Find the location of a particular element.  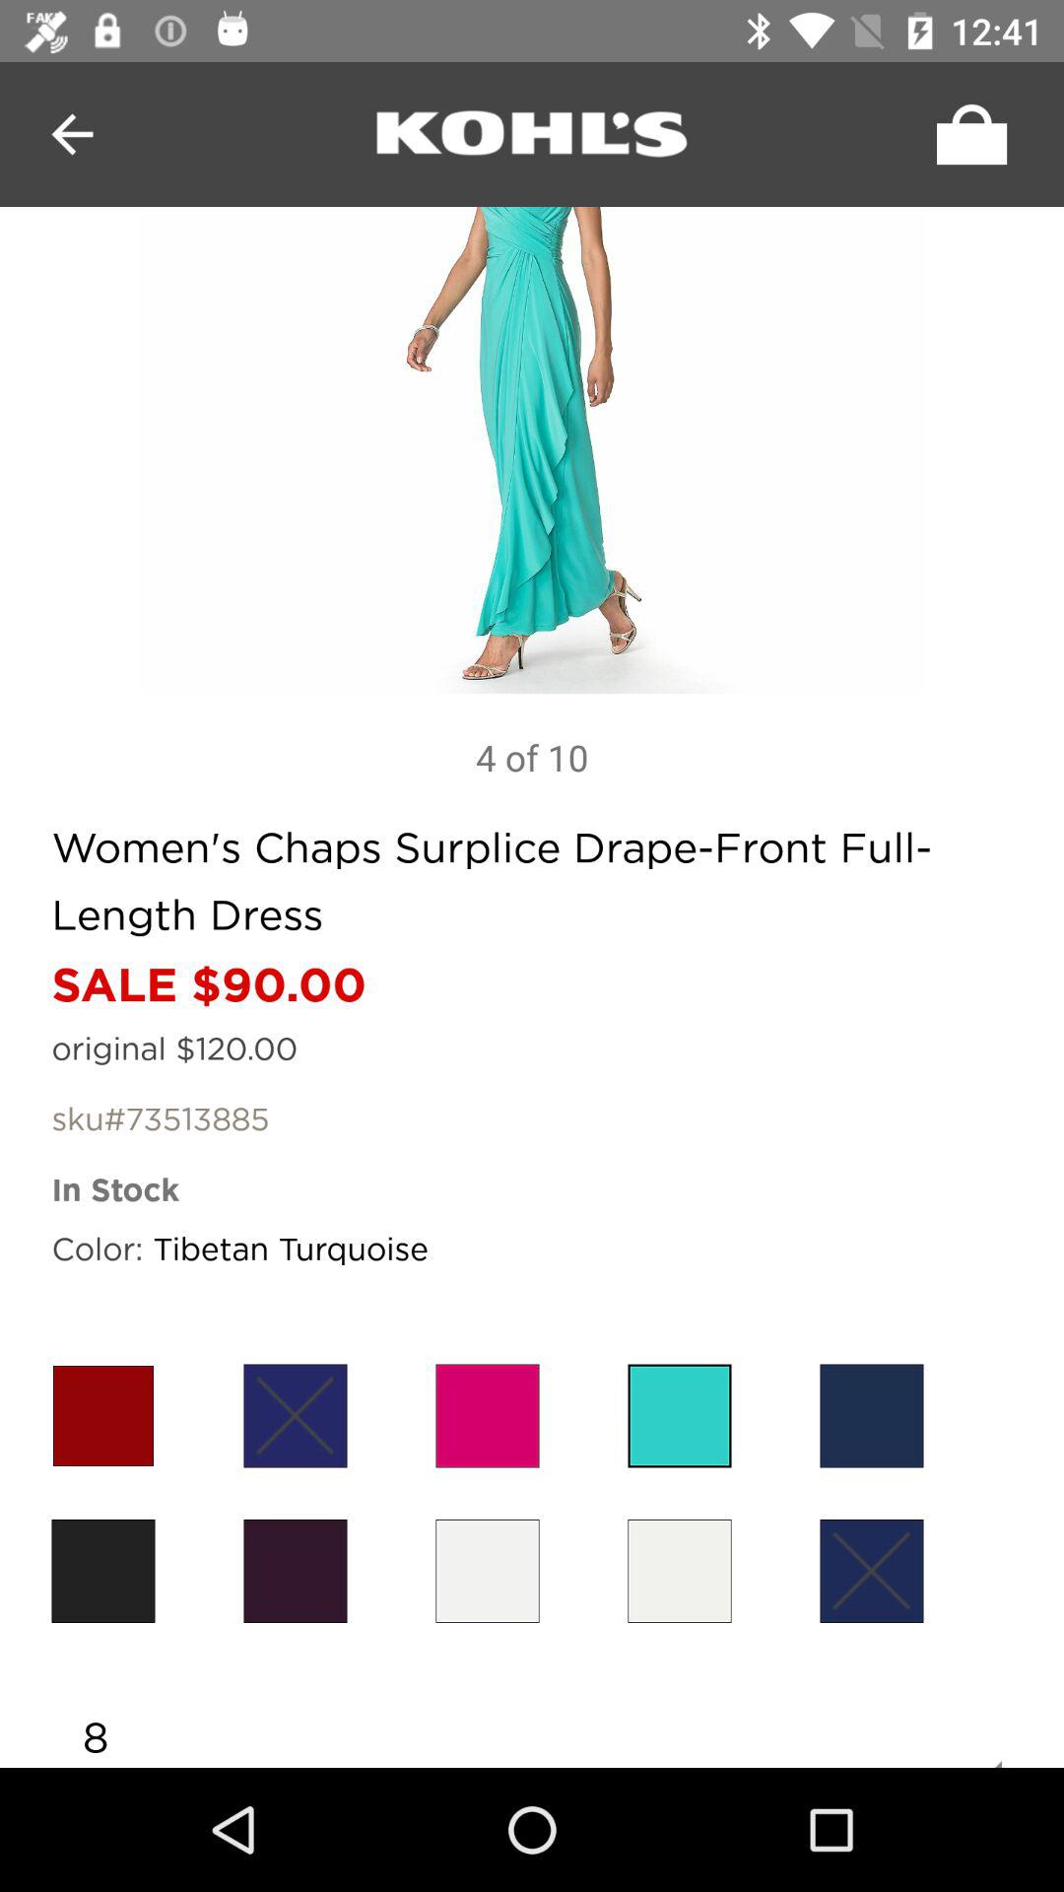

go back is located at coordinates (73, 134).